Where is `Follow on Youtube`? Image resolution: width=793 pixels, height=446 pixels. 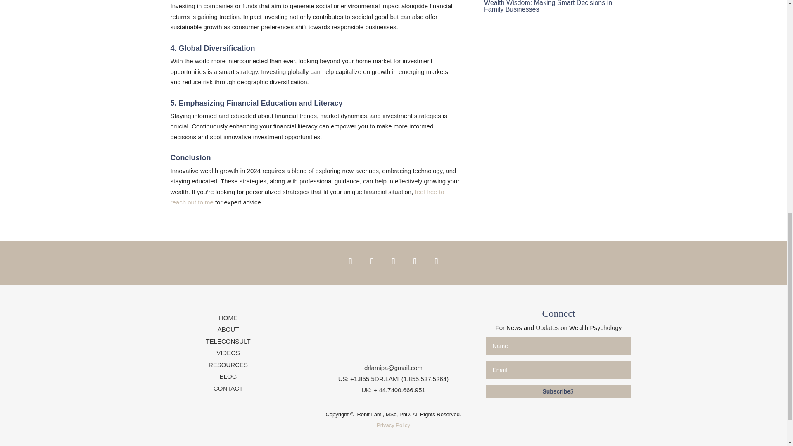
Follow on Youtube is located at coordinates (436, 261).